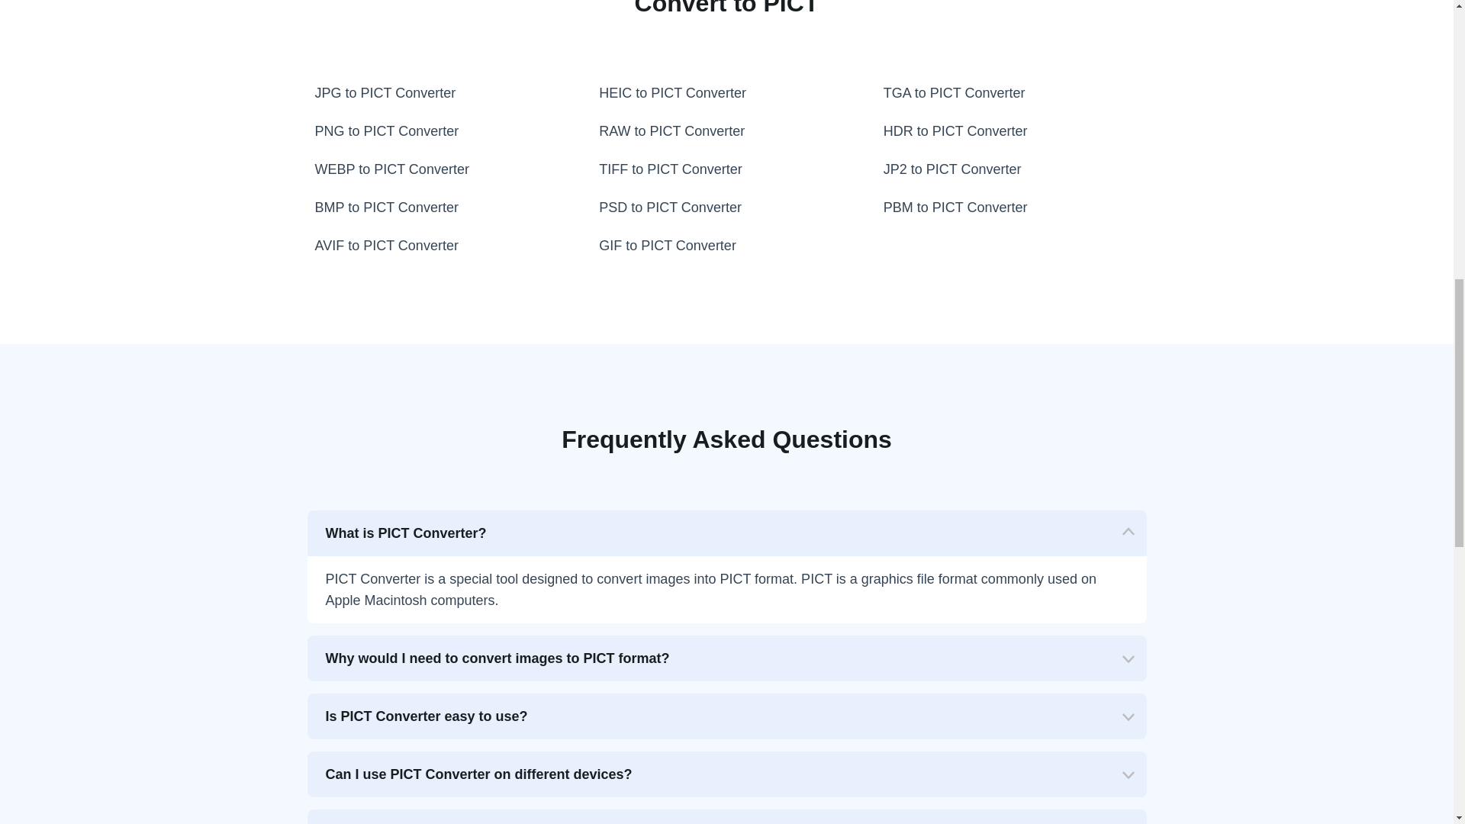  What do you see at coordinates (726, 208) in the screenshot?
I see `PSD to PICT Converter` at bounding box center [726, 208].